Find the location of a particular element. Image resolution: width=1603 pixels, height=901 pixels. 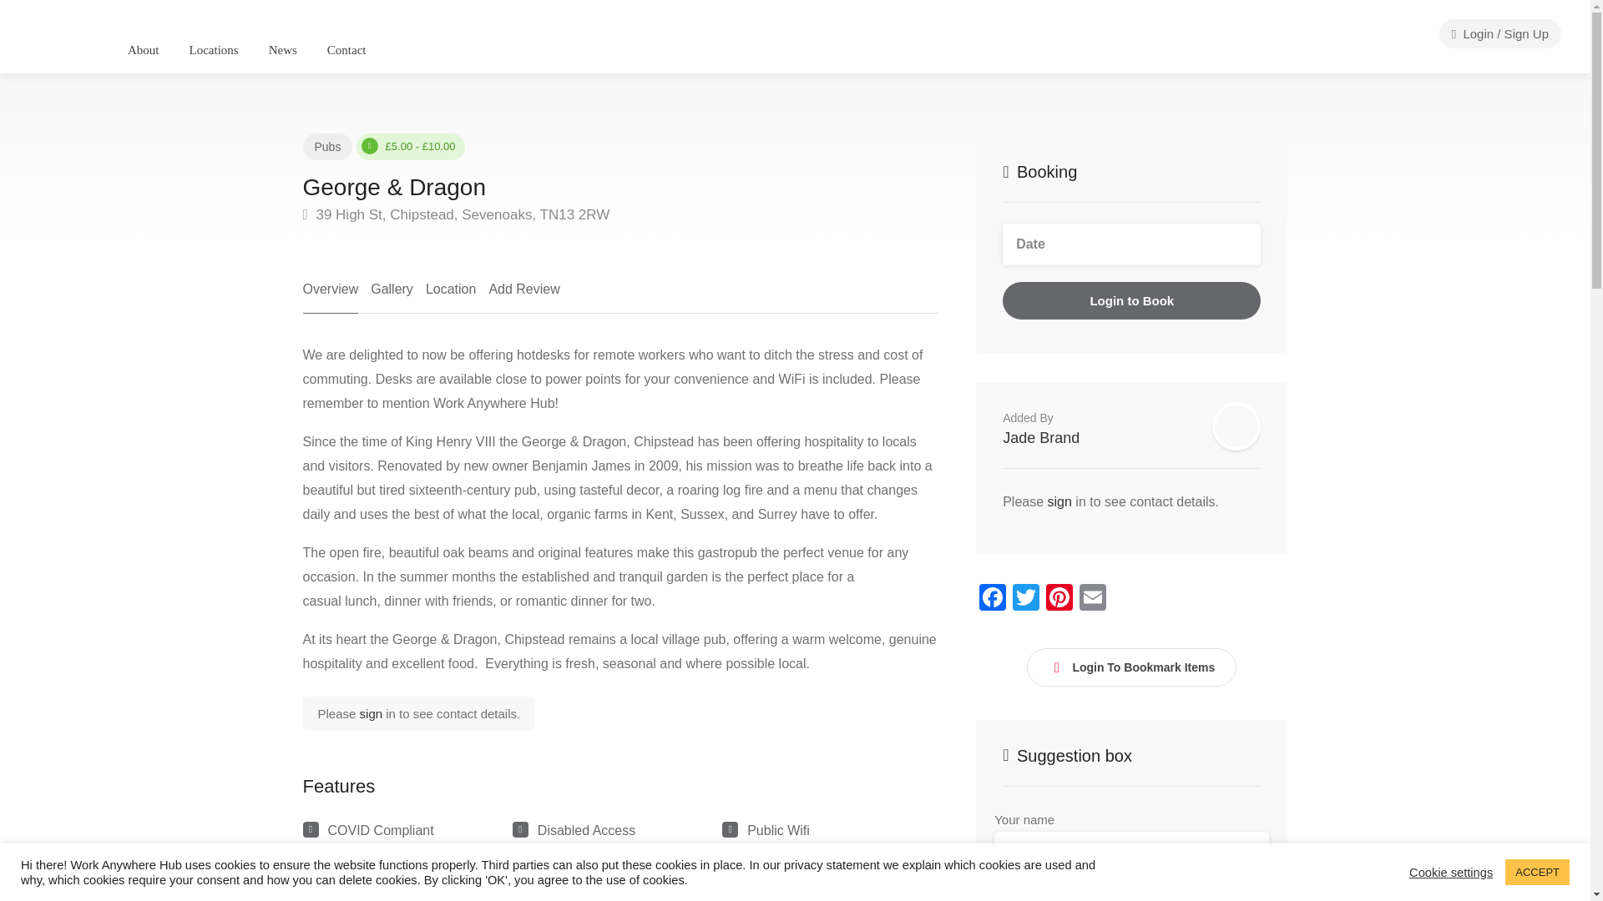

Pubs is located at coordinates (327, 147).